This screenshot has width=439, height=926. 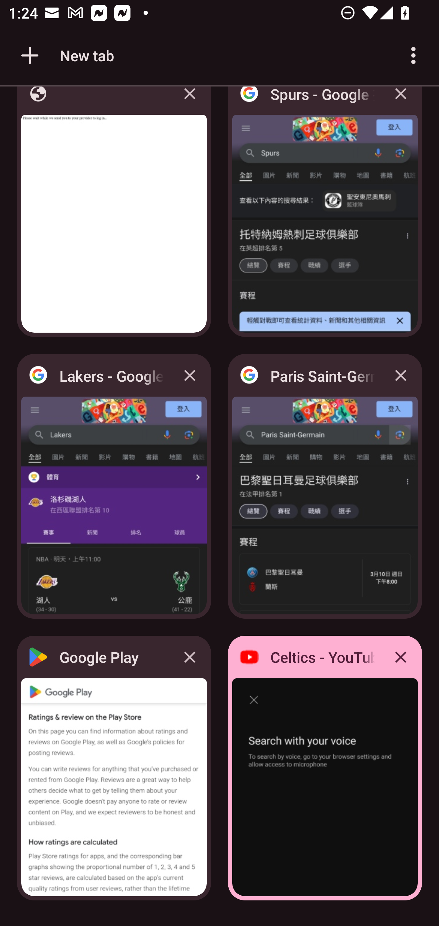 I want to click on Customize and control Google Chrome, so click(x=413, y=55).